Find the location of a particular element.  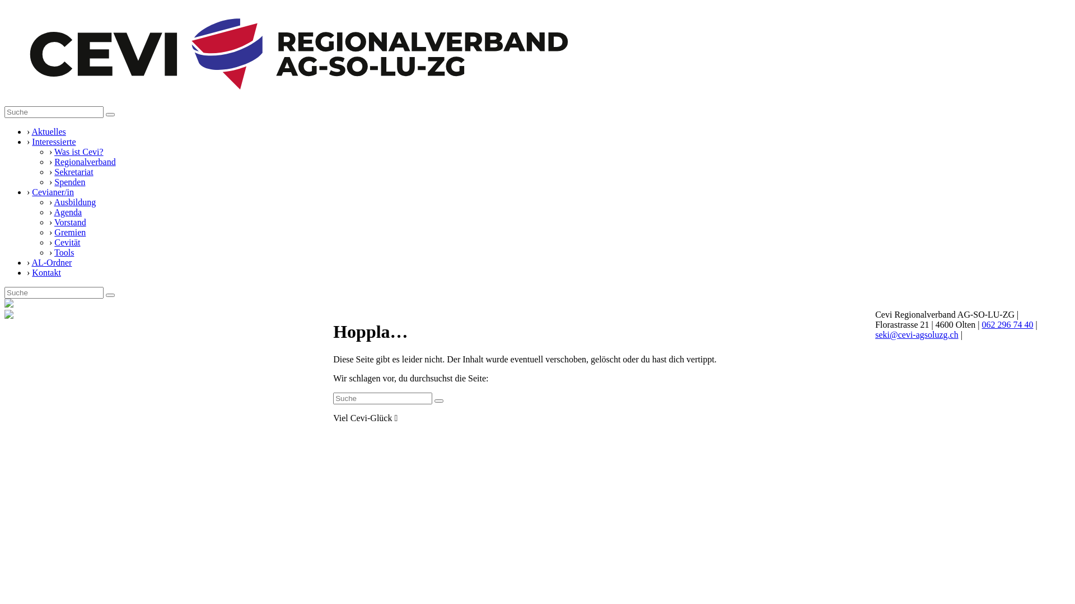

Sekretariat is located at coordinates (74, 172).